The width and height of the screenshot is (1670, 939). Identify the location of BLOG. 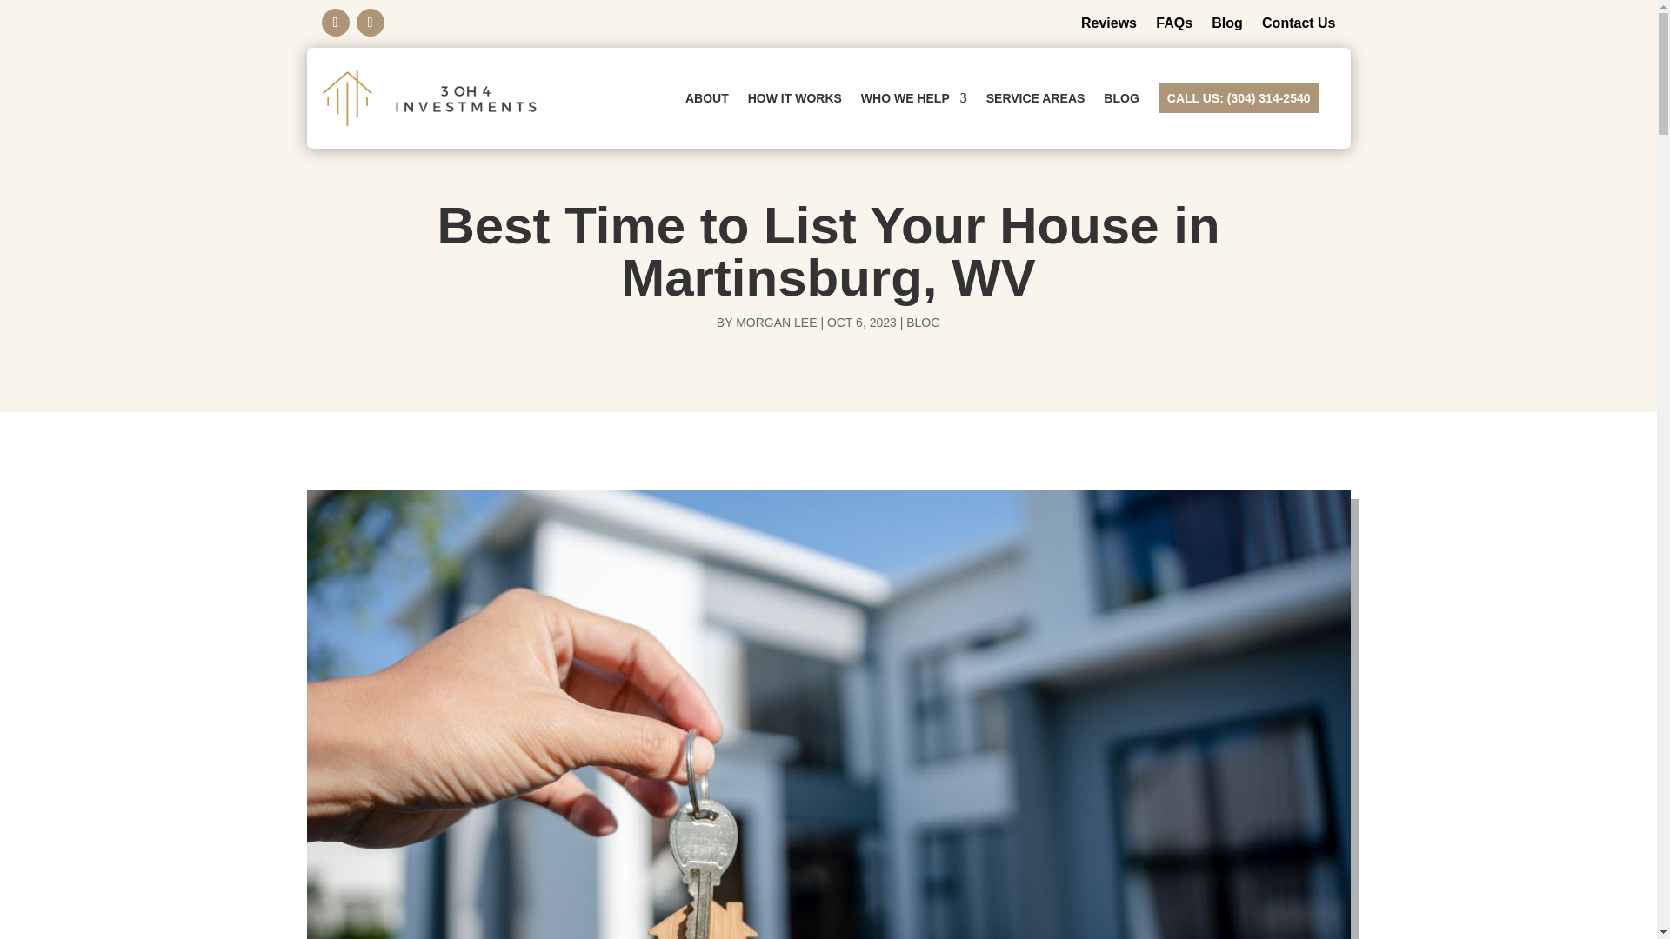
(923, 322).